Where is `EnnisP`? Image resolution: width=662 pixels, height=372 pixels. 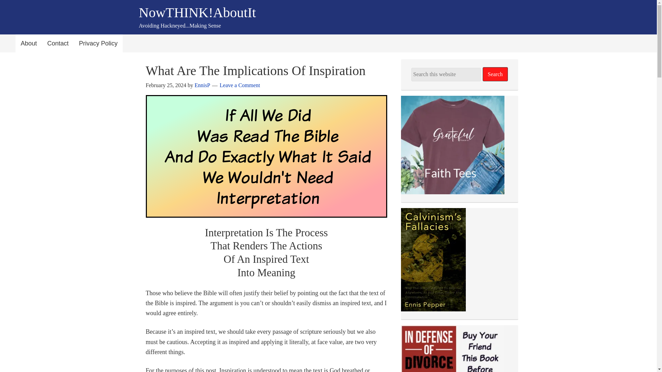 EnnisP is located at coordinates (202, 85).